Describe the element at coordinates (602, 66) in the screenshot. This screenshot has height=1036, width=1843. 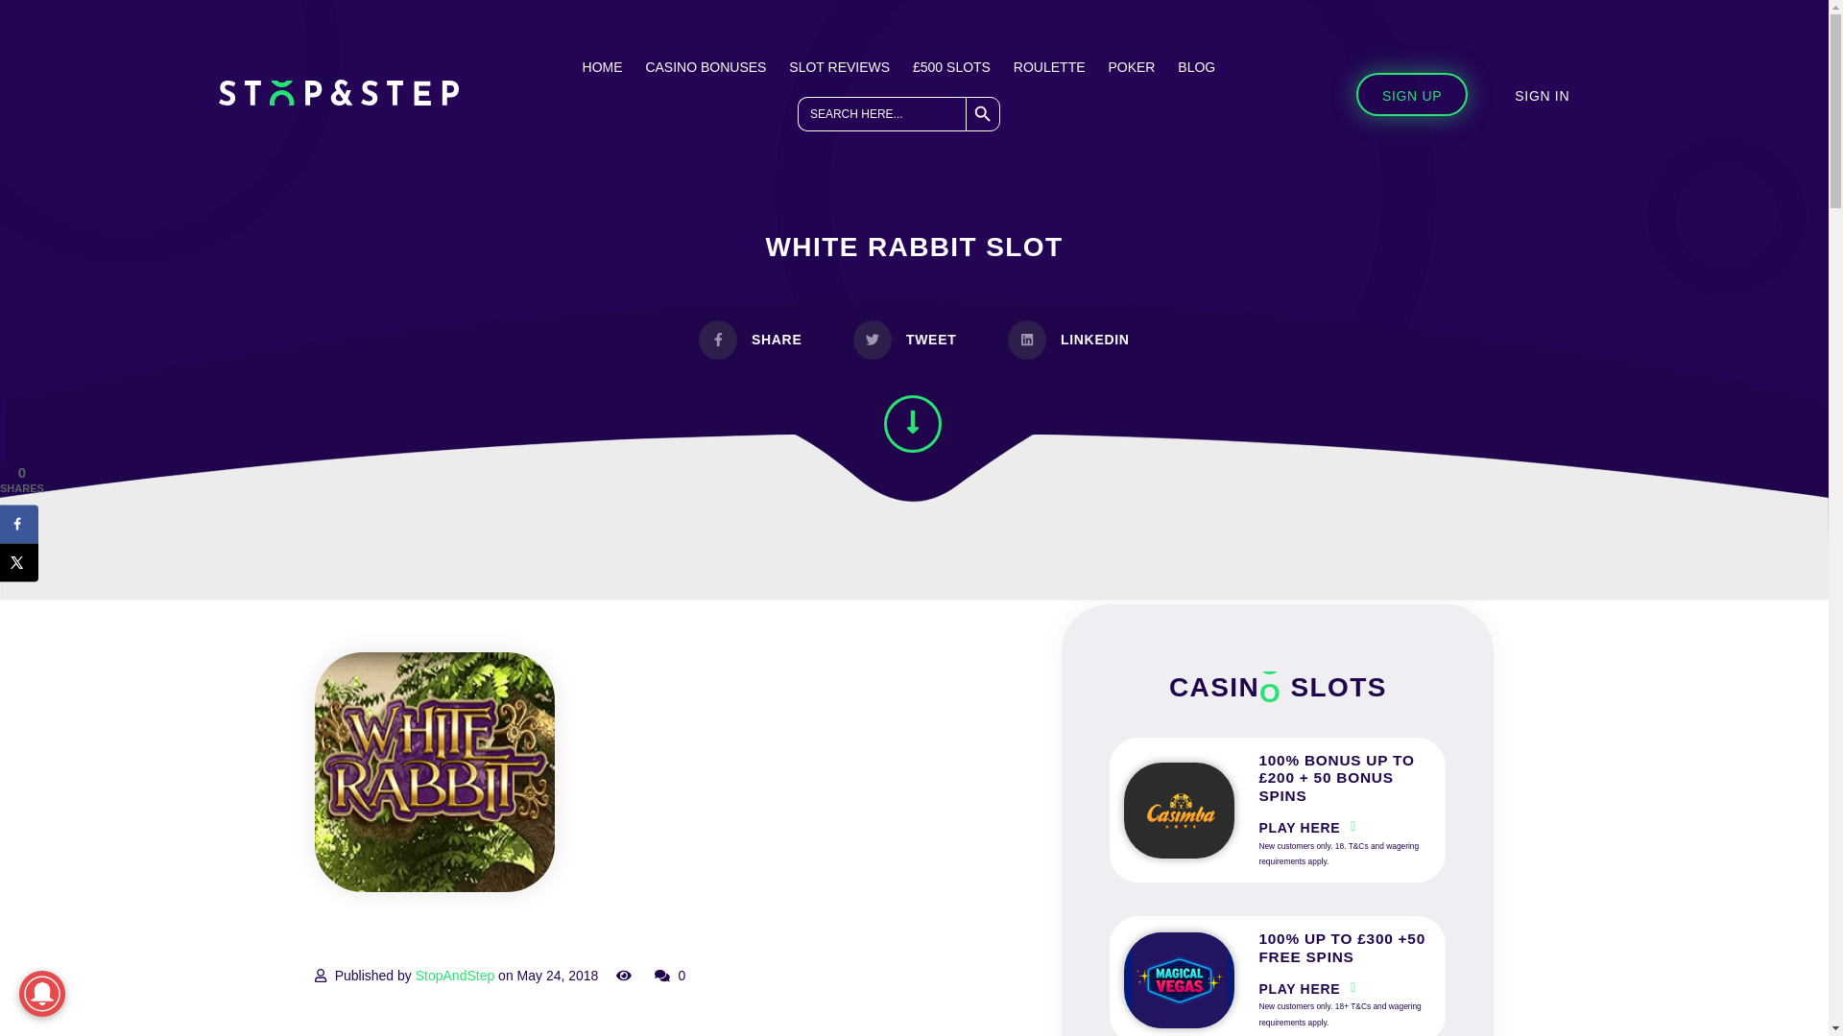
I see `HOME` at that location.